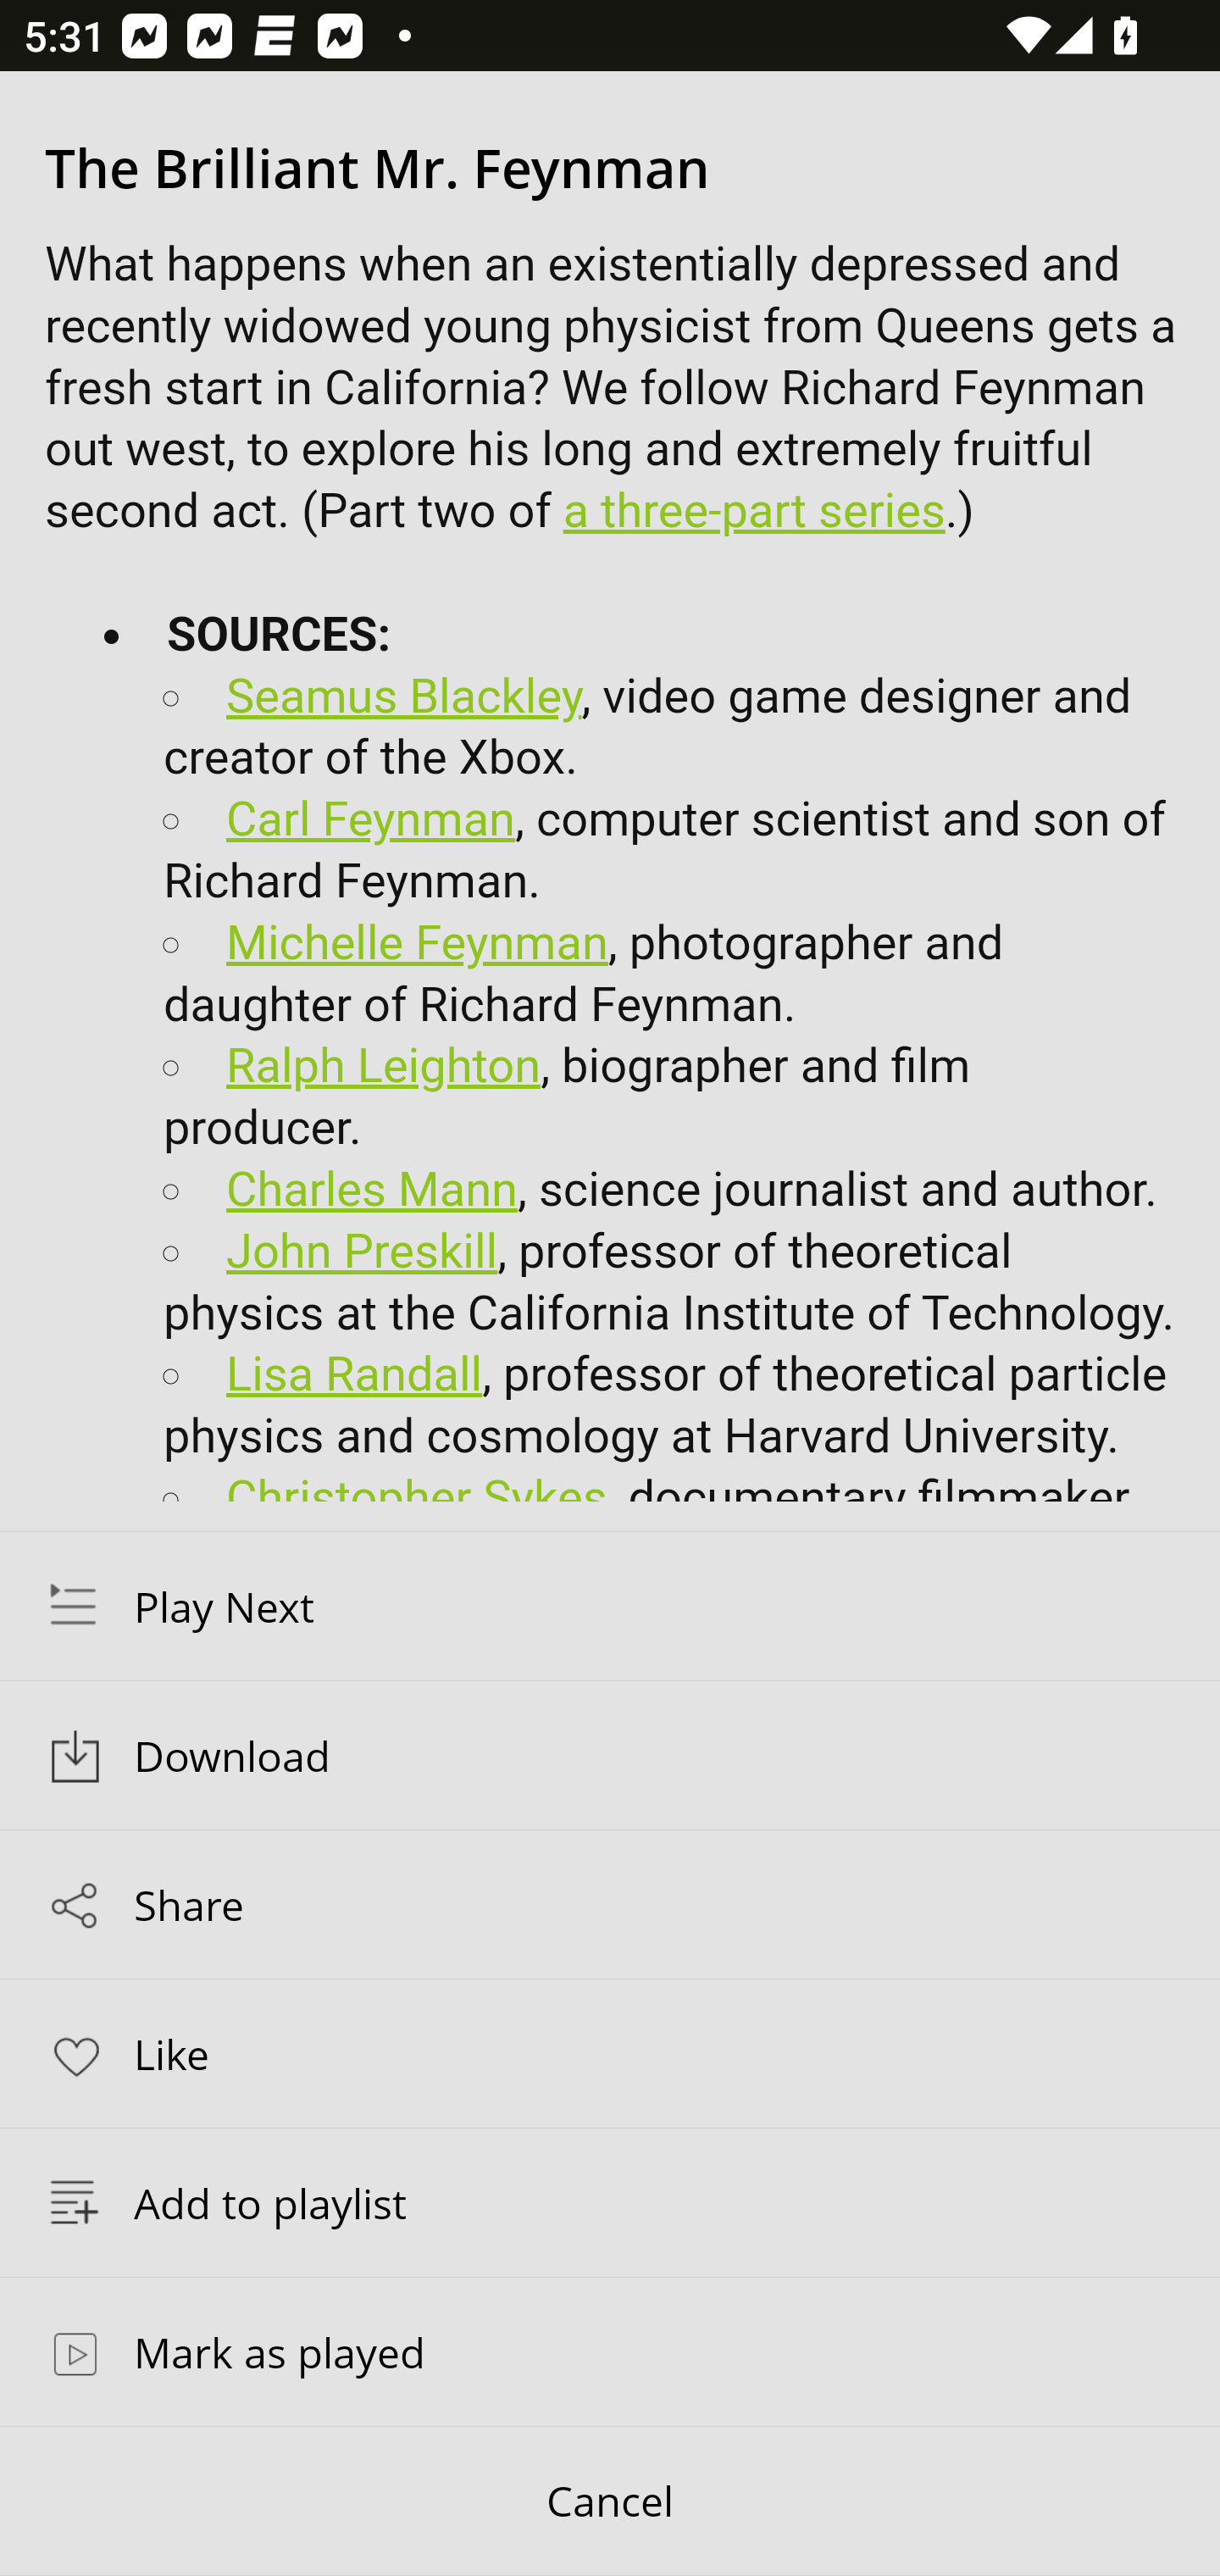  What do you see at coordinates (610, 2351) in the screenshot?
I see `Mark as played` at bounding box center [610, 2351].